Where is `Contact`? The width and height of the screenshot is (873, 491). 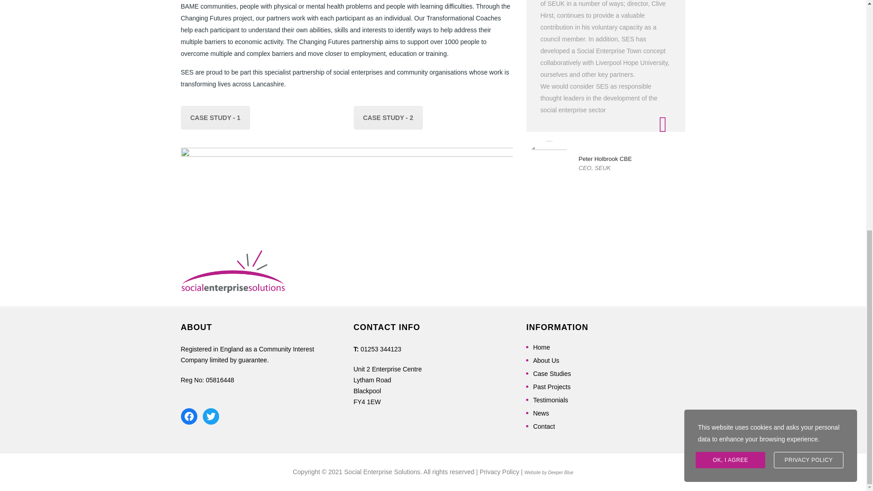
Contact is located at coordinates (543, 426).